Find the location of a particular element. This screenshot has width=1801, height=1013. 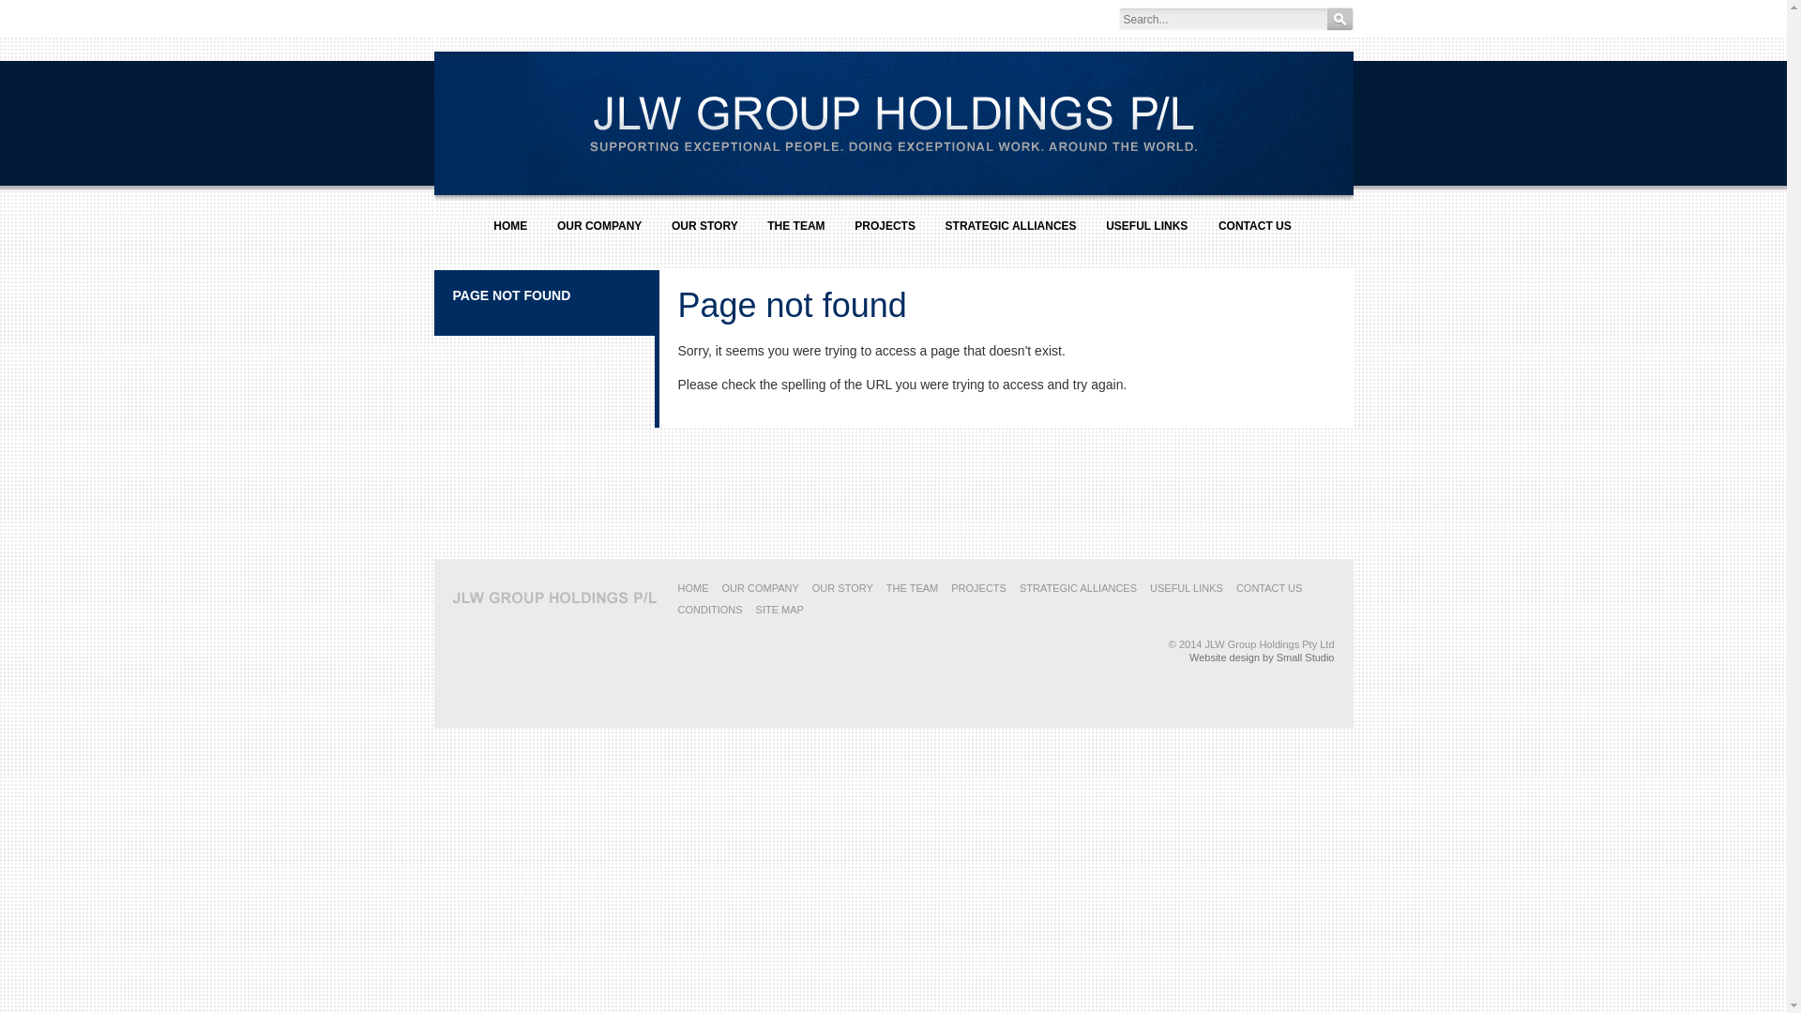

OUR STORY is located at coordinates (705, 234).